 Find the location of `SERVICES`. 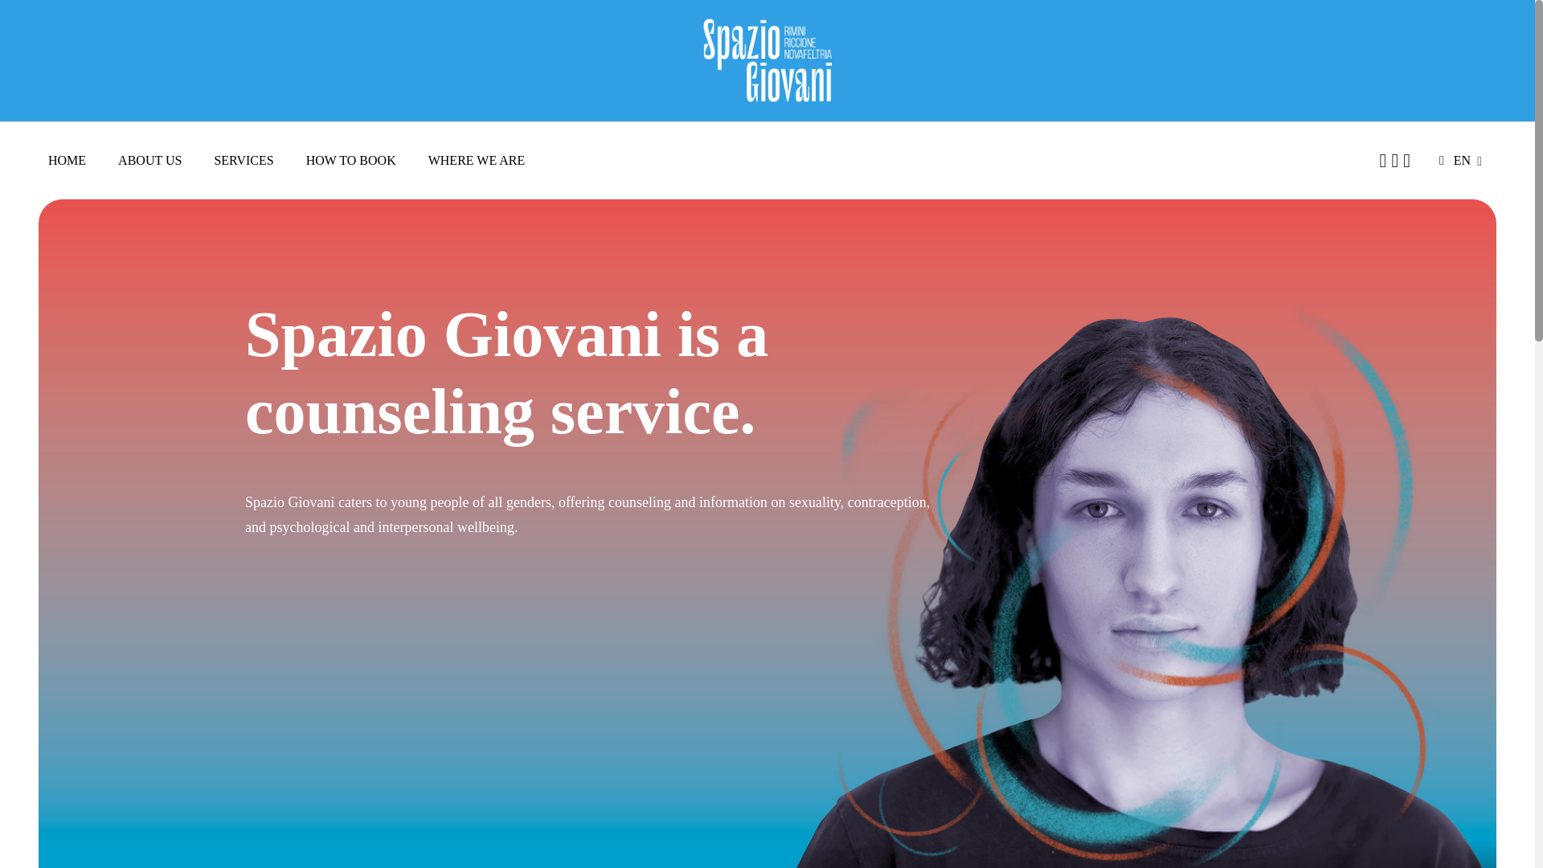

SERVICES is located at coordinates (243, 160).